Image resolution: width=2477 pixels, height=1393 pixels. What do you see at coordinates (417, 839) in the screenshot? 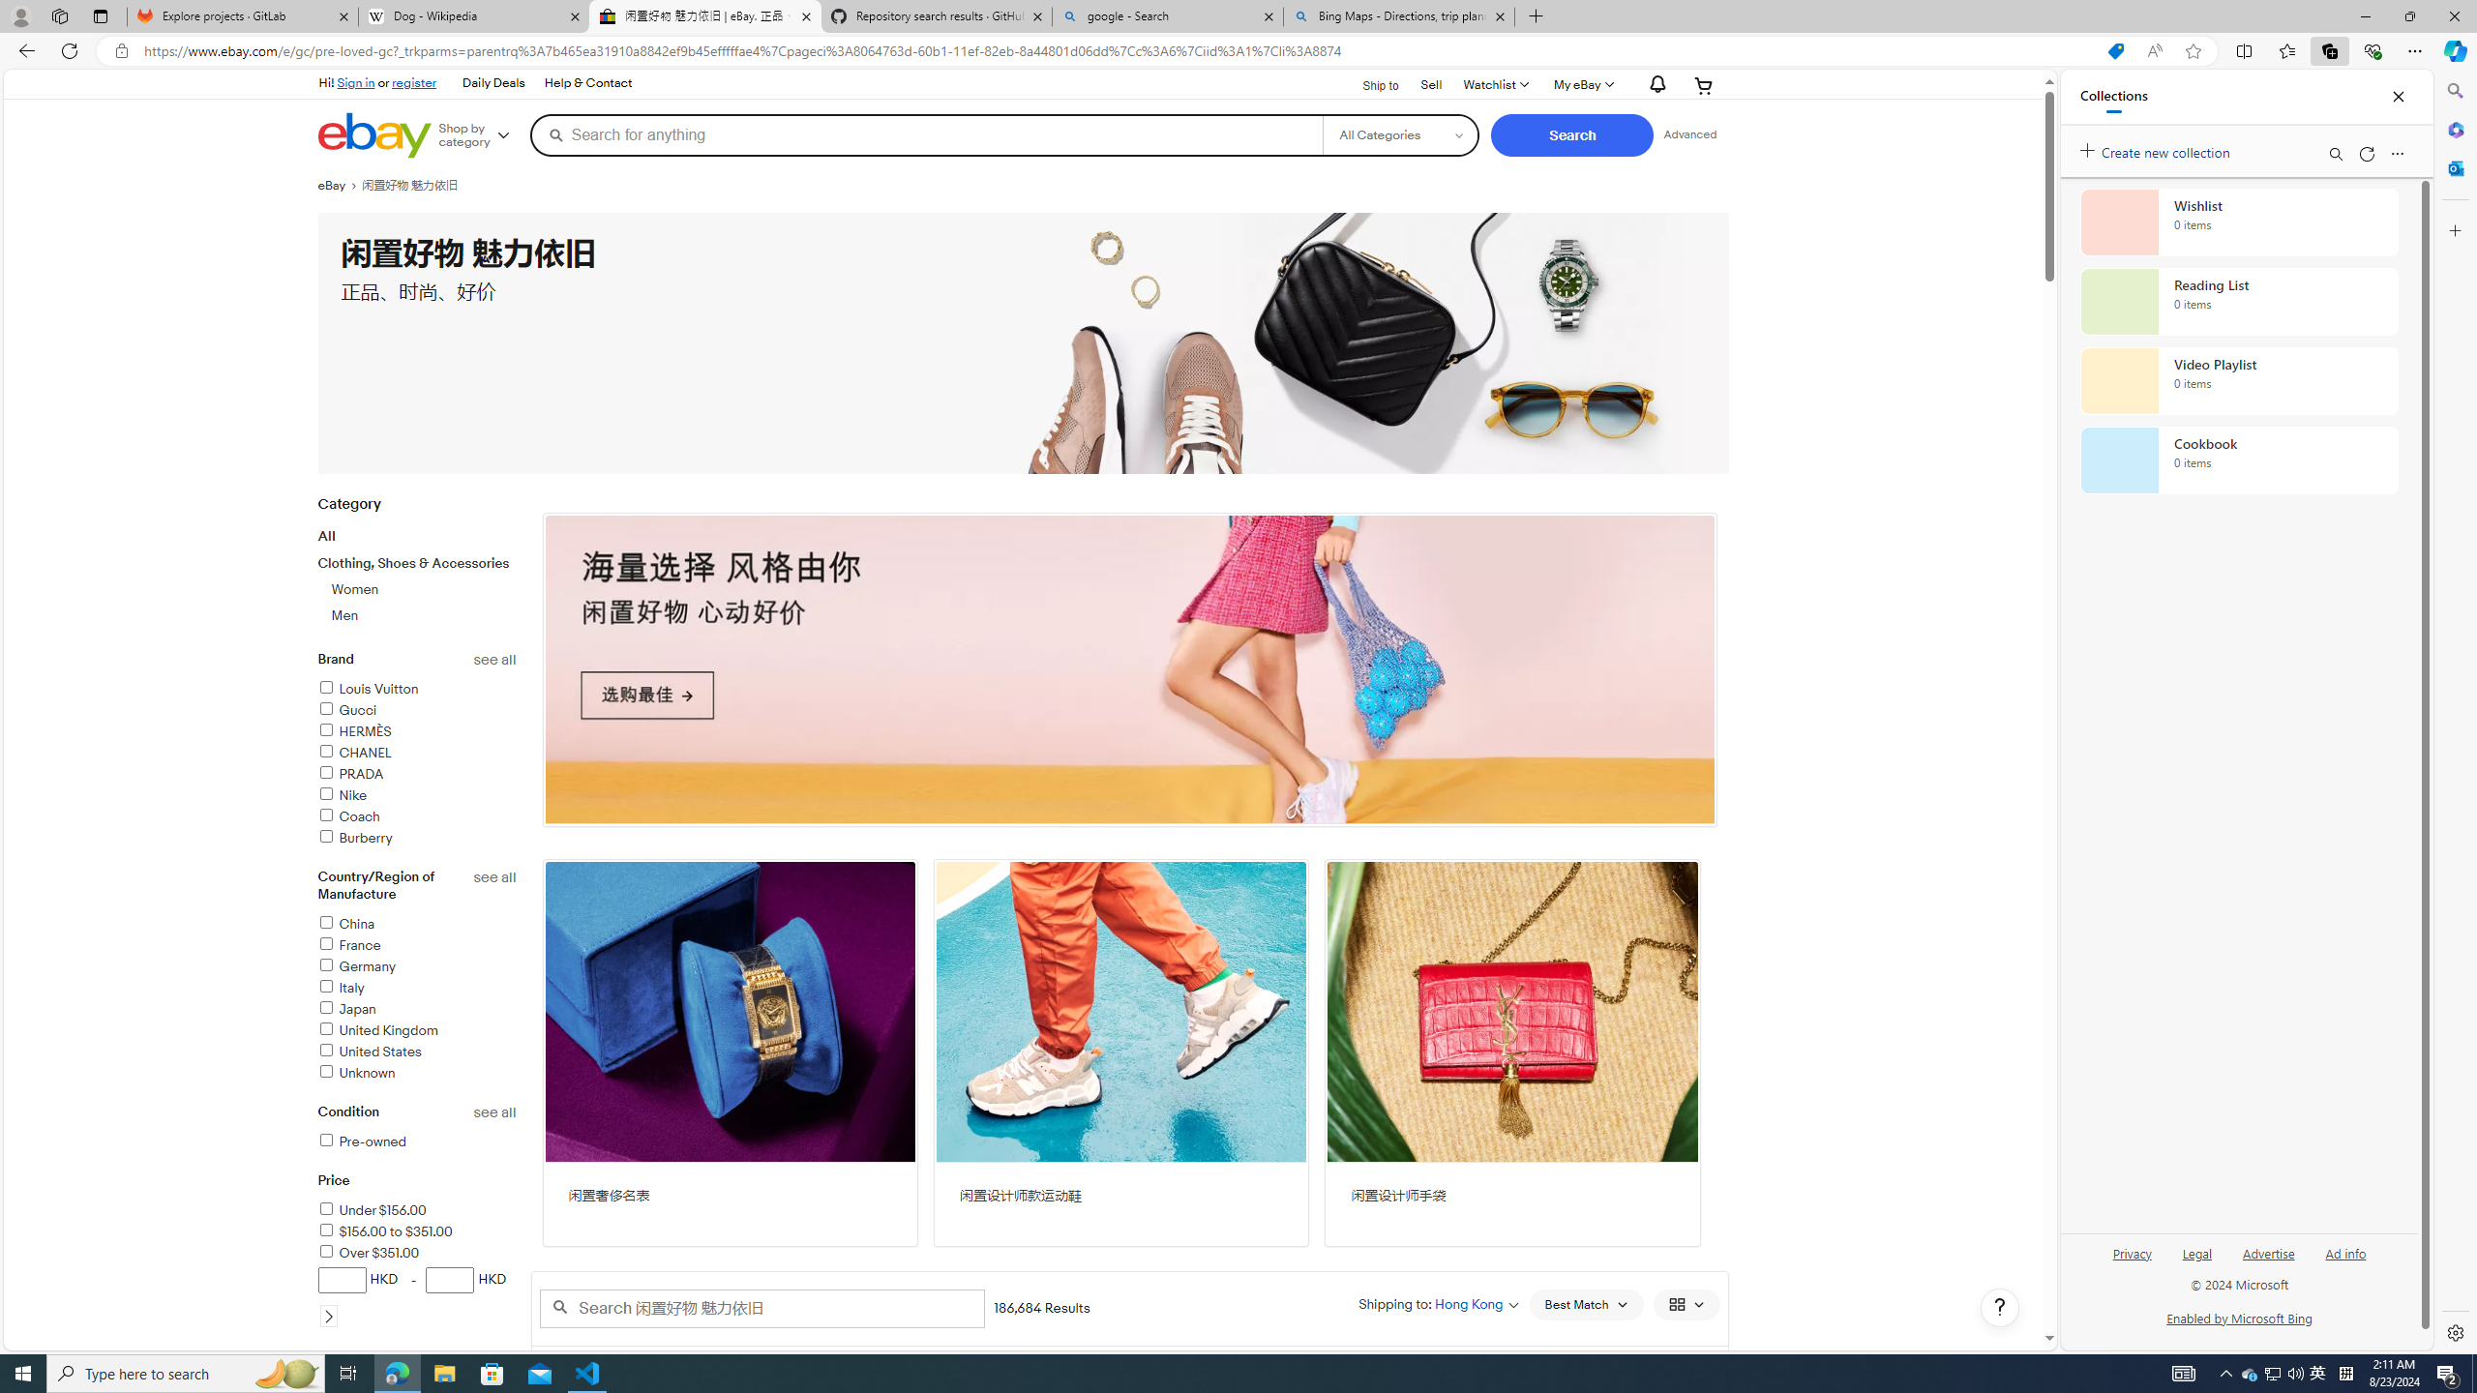
I see `Burberry` at bounding box center [417, 839].